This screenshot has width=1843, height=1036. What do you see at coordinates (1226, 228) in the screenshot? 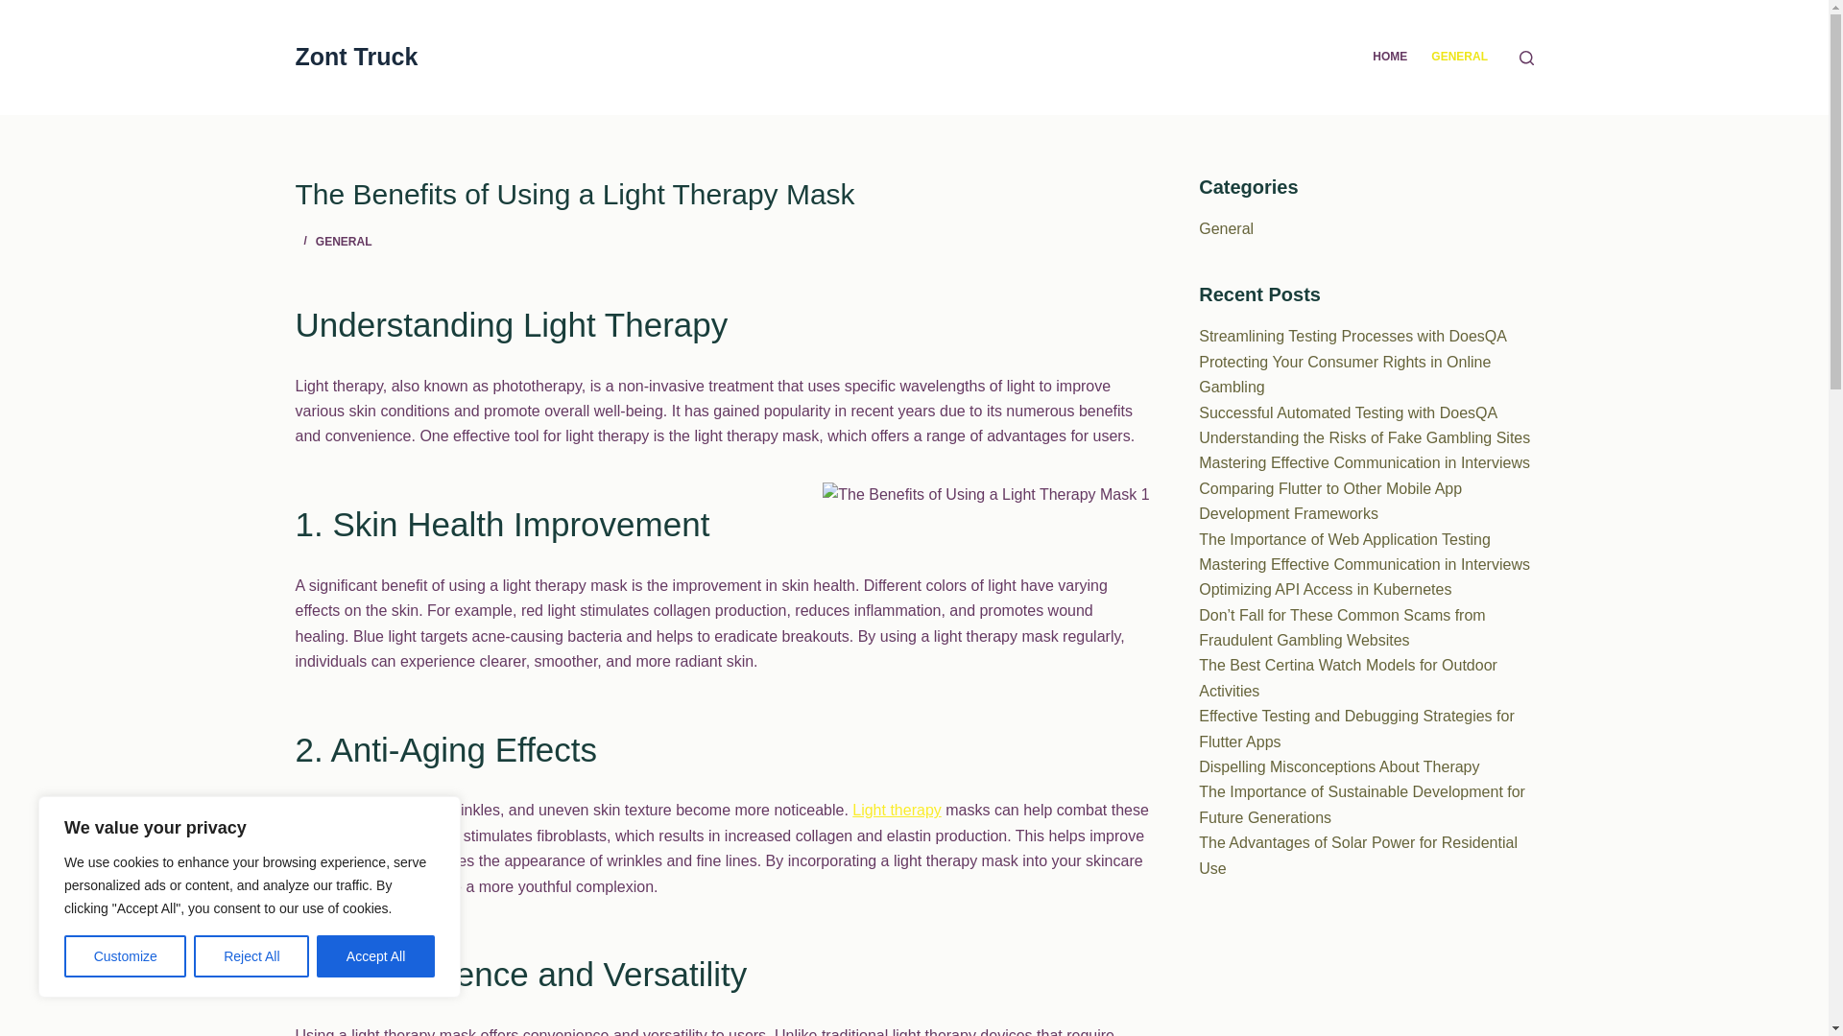
I see `General` at bounding box center [1226, 228].